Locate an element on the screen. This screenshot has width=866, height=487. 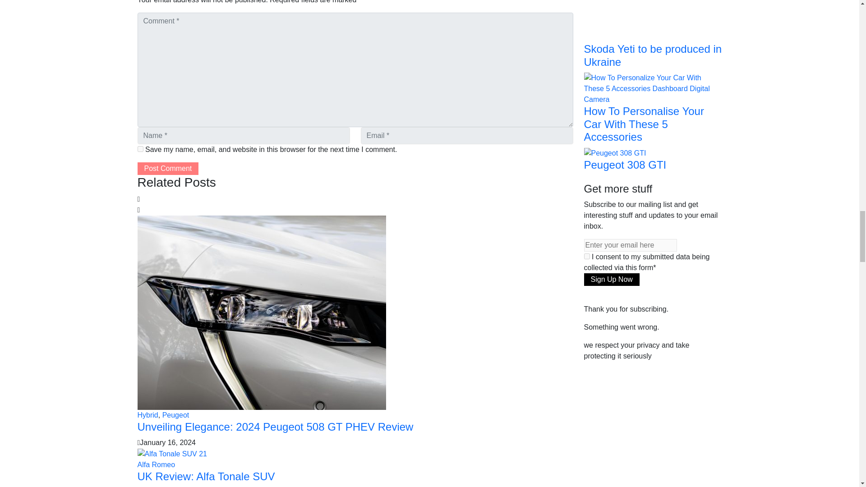
Sign Up Now is located at coordinates (611, 279).